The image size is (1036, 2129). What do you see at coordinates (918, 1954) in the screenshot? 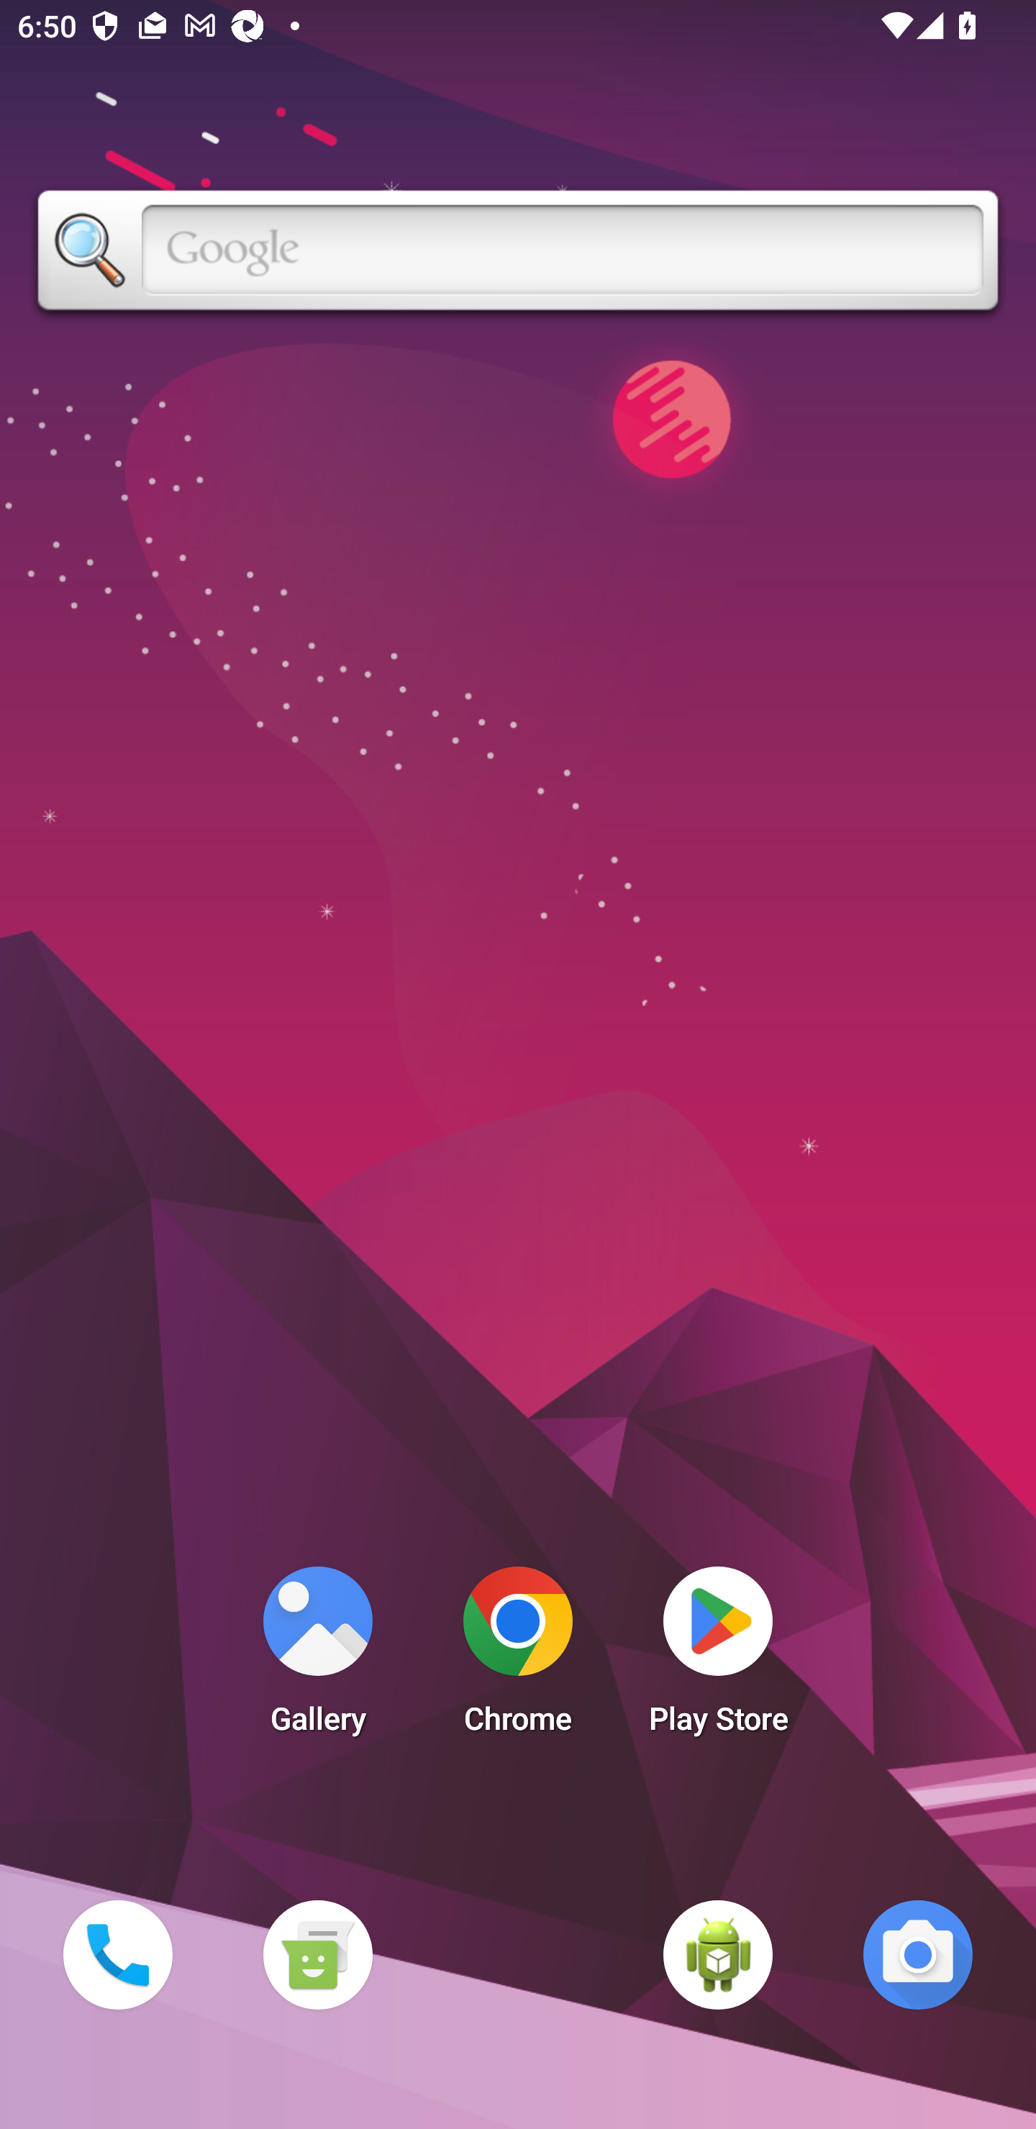
I see `Camera` at bounding box center [918, 1954].